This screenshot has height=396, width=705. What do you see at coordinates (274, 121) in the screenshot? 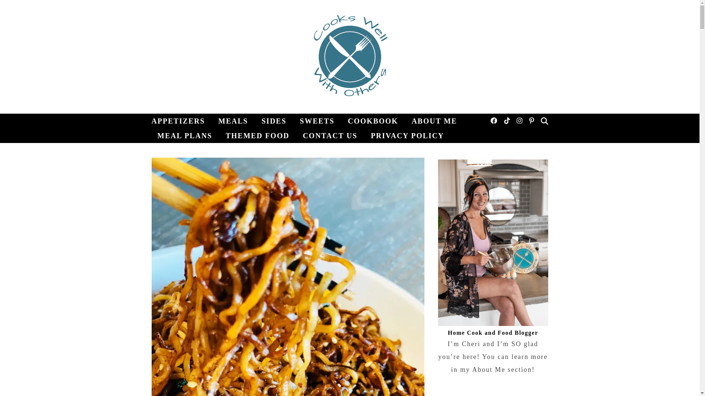
I see `SIDES` at bounding box center [274, 121].